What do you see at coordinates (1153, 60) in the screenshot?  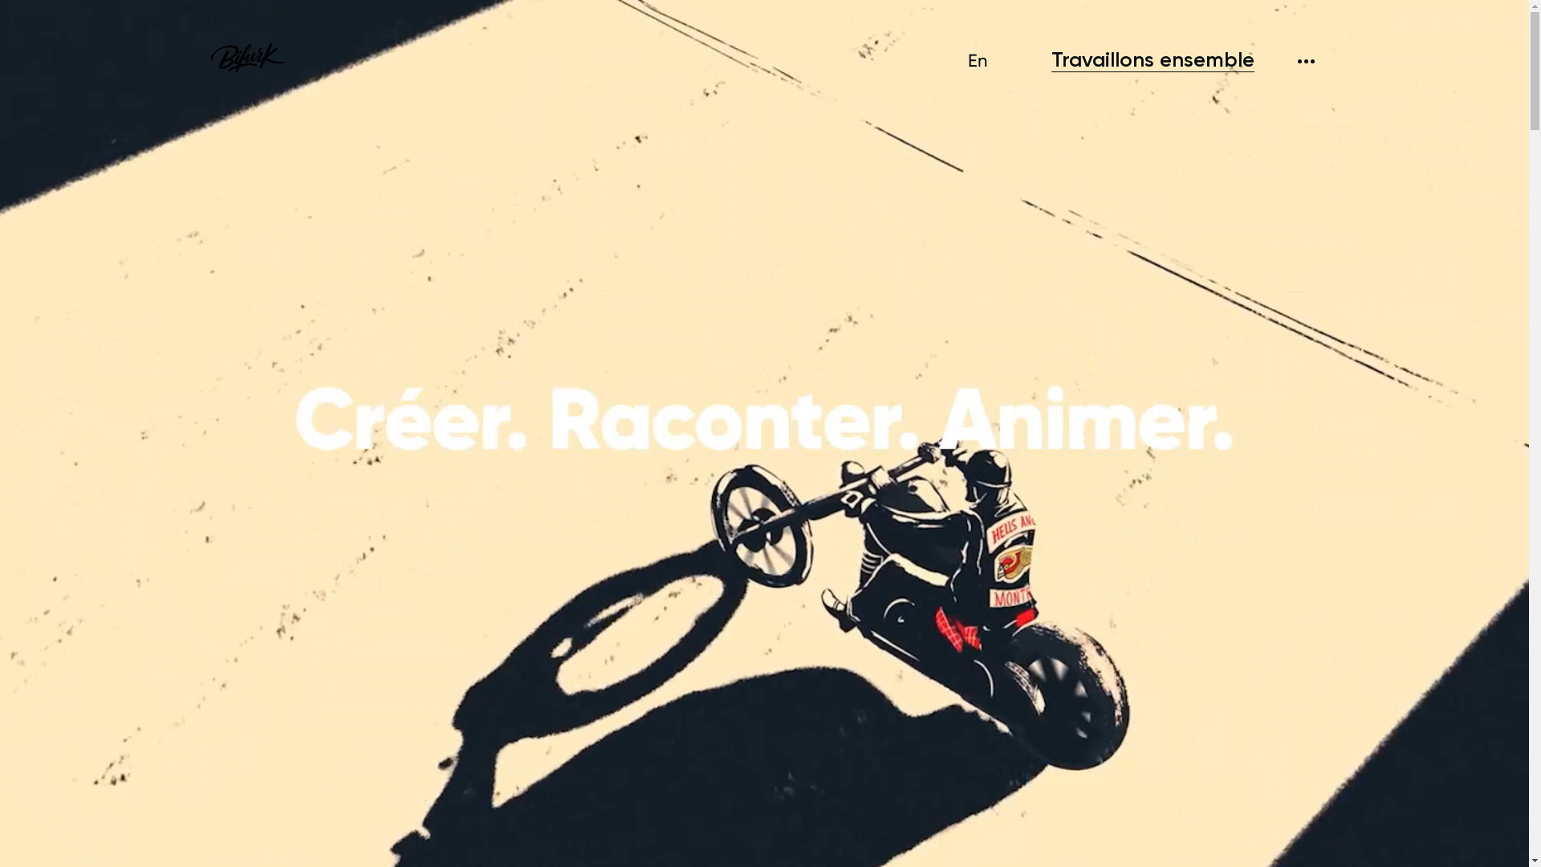 I see `Travaillons ensemble` at bounding box center [1153, 60].